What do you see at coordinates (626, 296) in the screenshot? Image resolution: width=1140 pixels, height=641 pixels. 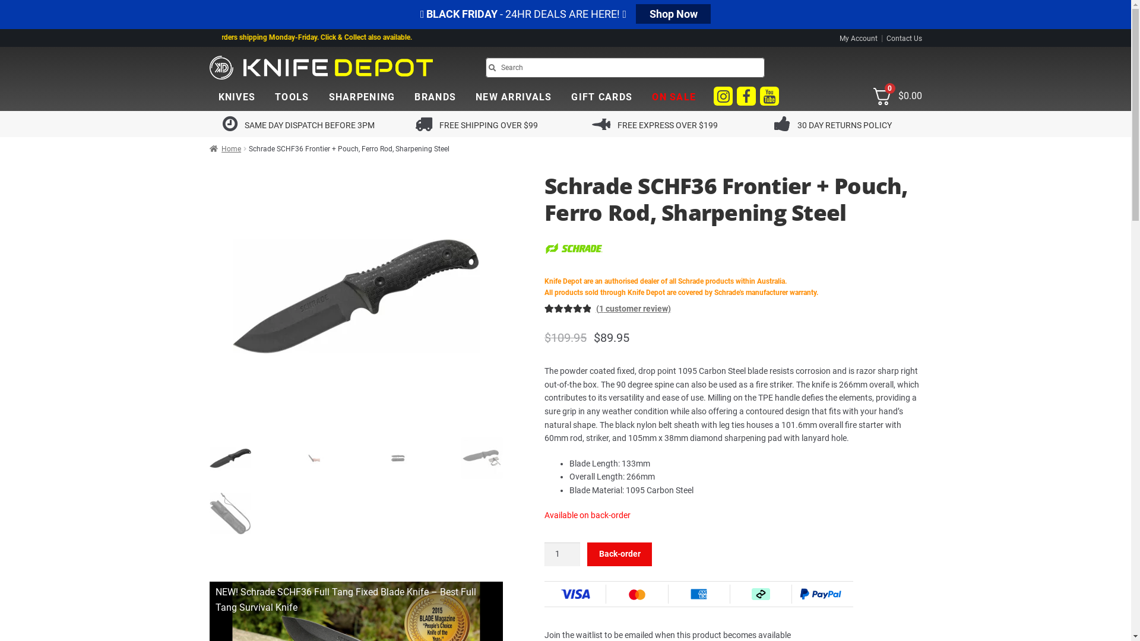 I see `frontier 1095 in hand.jpeg | Knife Depot Australia` at bounding box center [626, 296].